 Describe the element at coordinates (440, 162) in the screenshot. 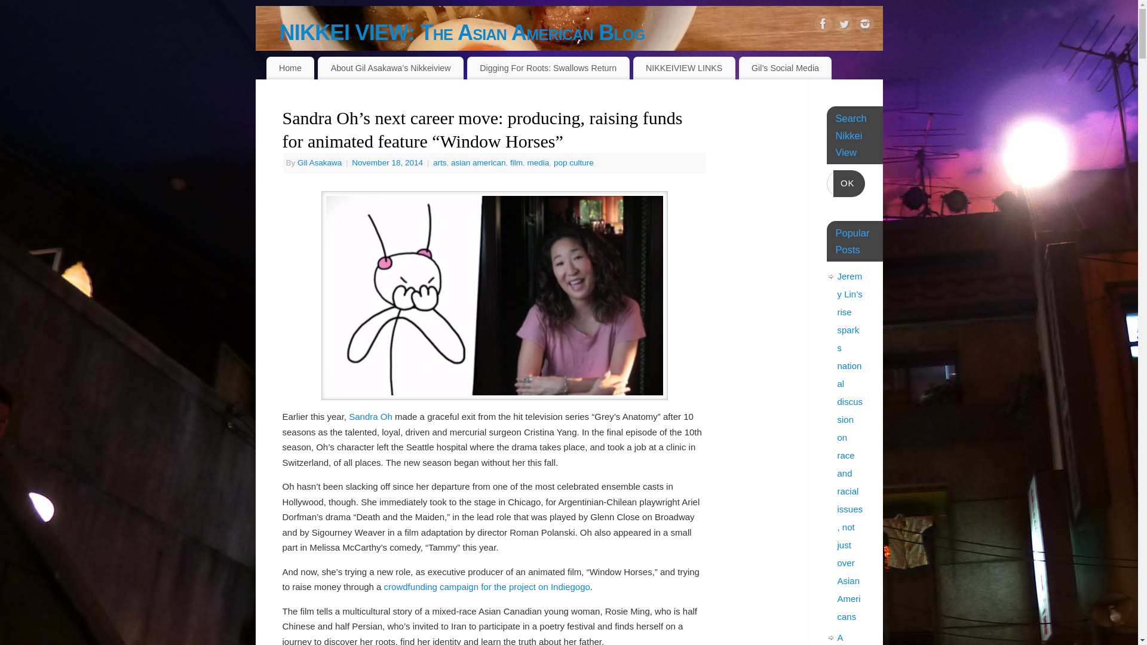

I see `arts` at that location.